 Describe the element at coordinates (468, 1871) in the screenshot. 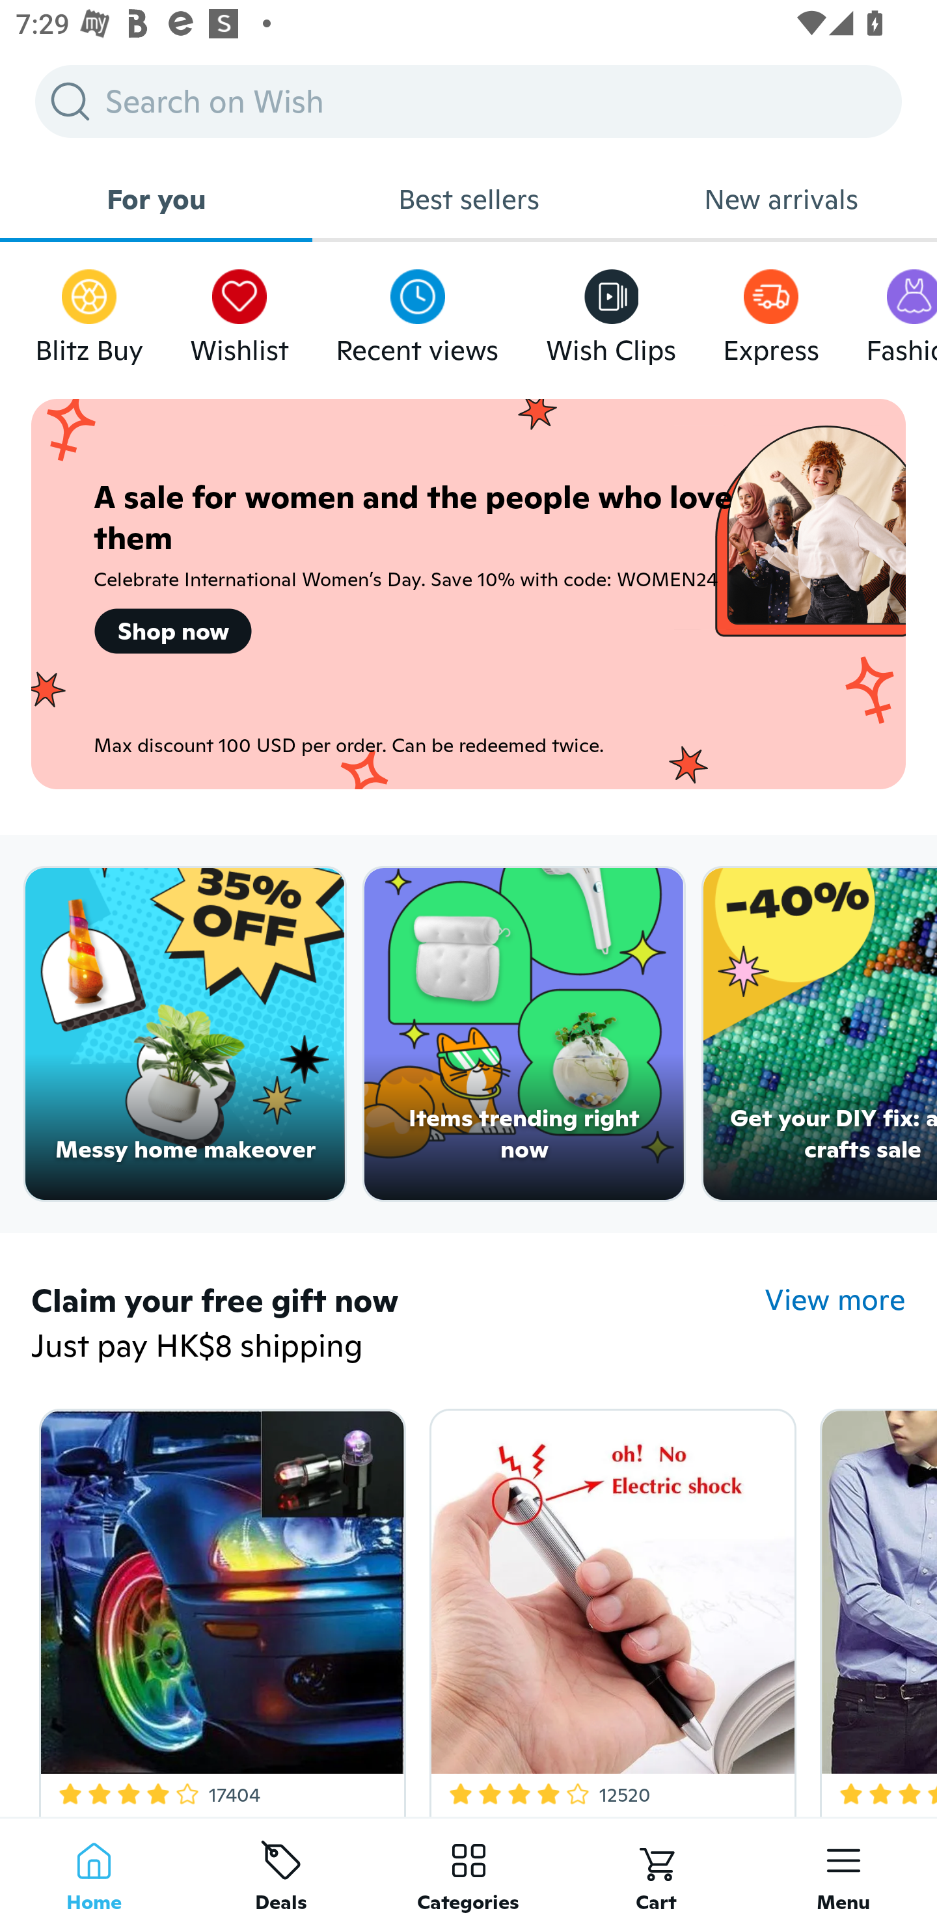

I see `Categories` at that location.